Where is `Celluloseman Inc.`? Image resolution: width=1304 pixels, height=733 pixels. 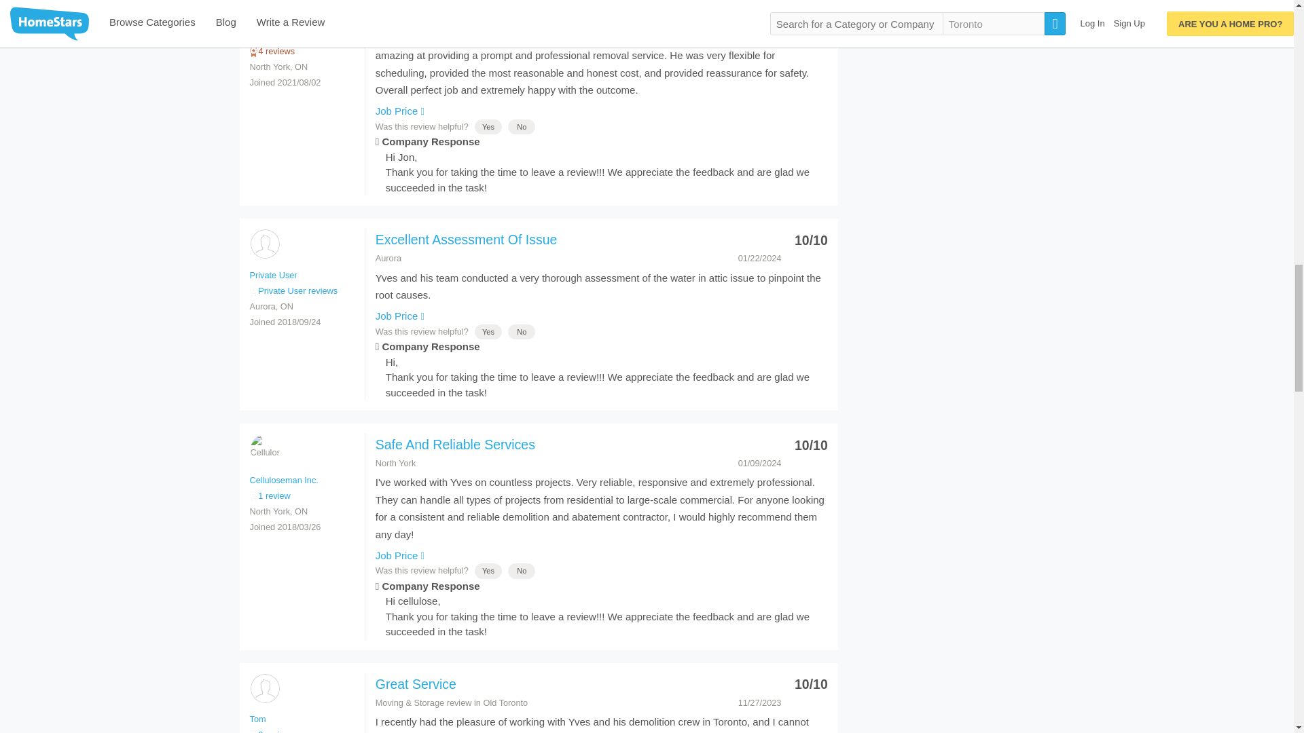
Celluloseman Inc. is located at coordinates (264, 449).